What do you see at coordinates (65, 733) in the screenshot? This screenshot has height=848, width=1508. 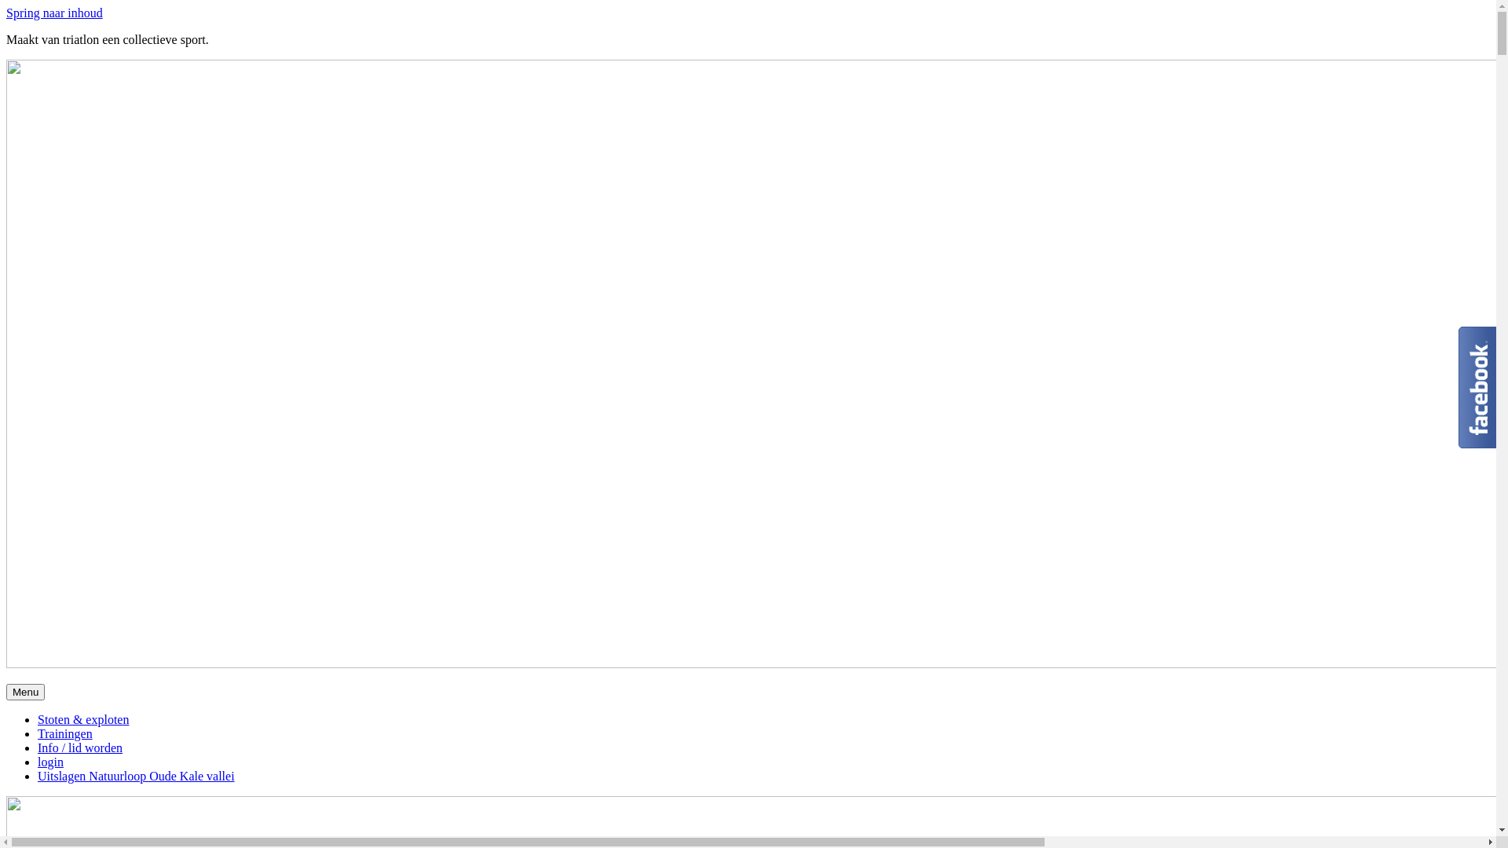 I see `Trainingen` at bounding box center [65, 733].